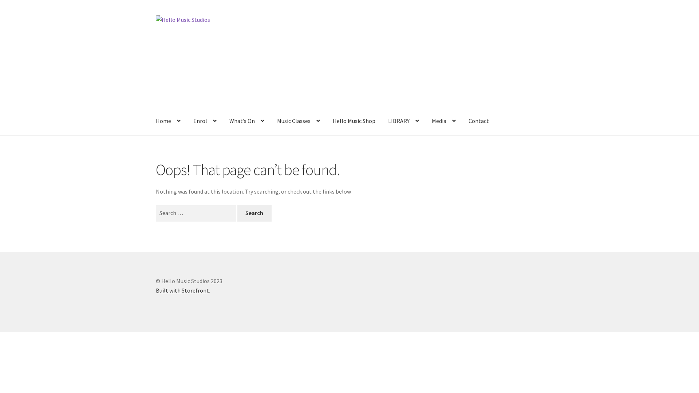 The height and width of the screenshot is (393, 699). I want to click on Built with Storefront, so click(182, 290).